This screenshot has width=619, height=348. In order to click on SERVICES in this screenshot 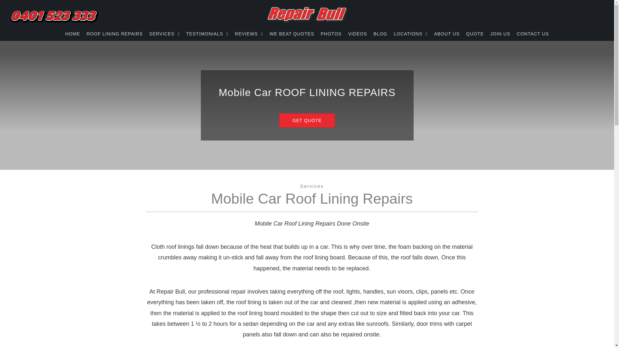, I will do `click(164, 34)`.